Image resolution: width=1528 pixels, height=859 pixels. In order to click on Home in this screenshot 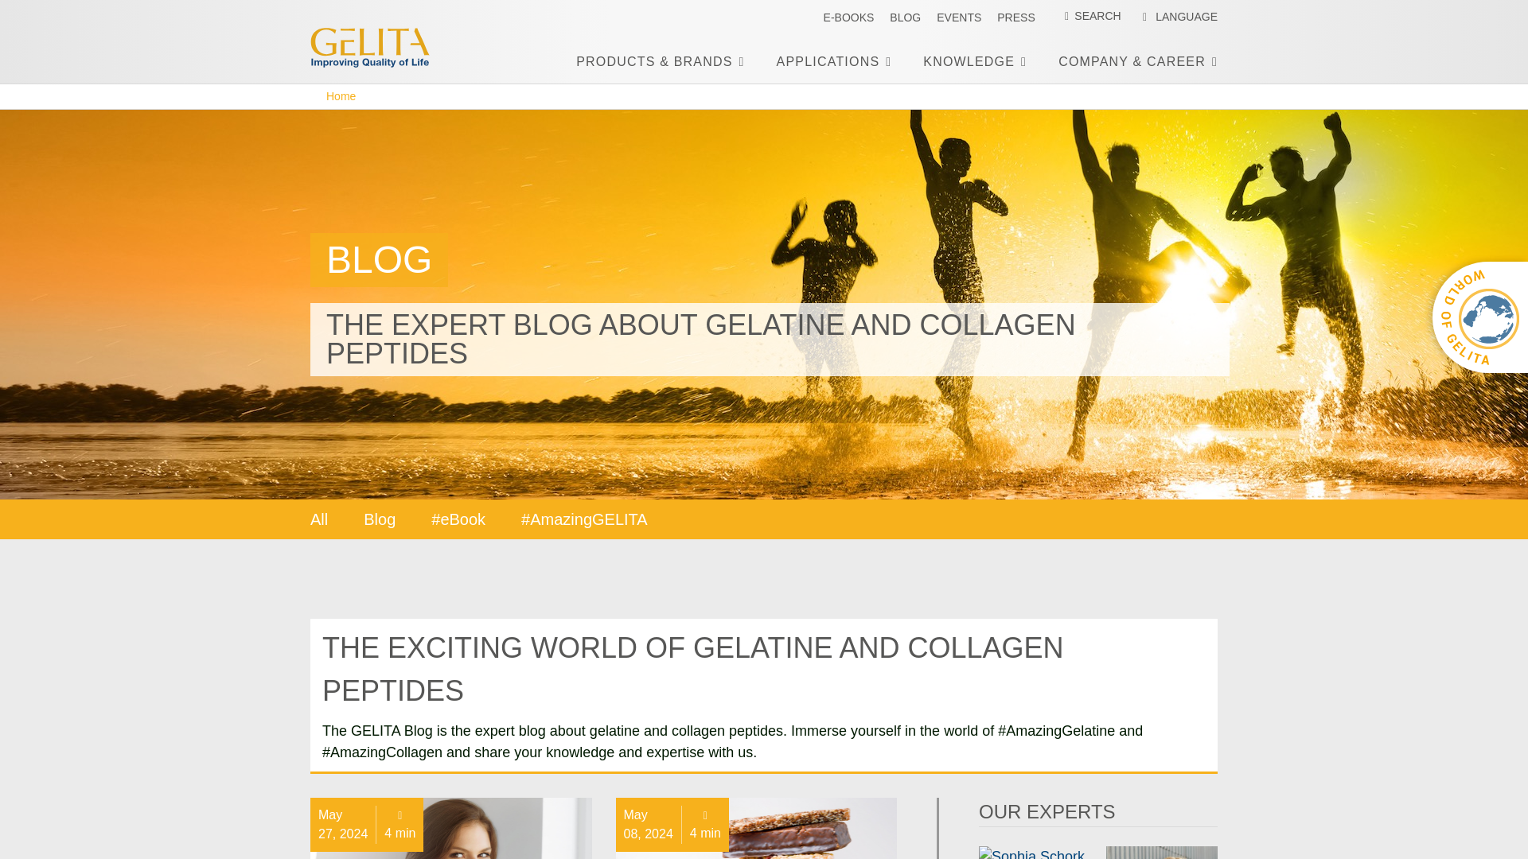, I will do `click(382, 48)`.